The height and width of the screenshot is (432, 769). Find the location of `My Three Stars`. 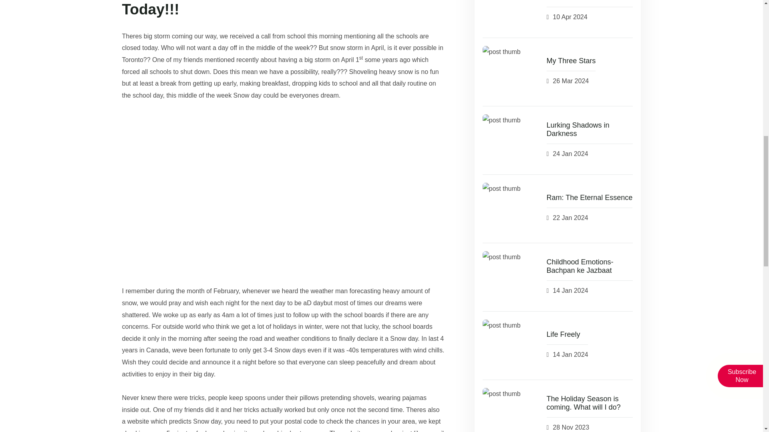

My Three Stars is located at coordinates (570, 61).